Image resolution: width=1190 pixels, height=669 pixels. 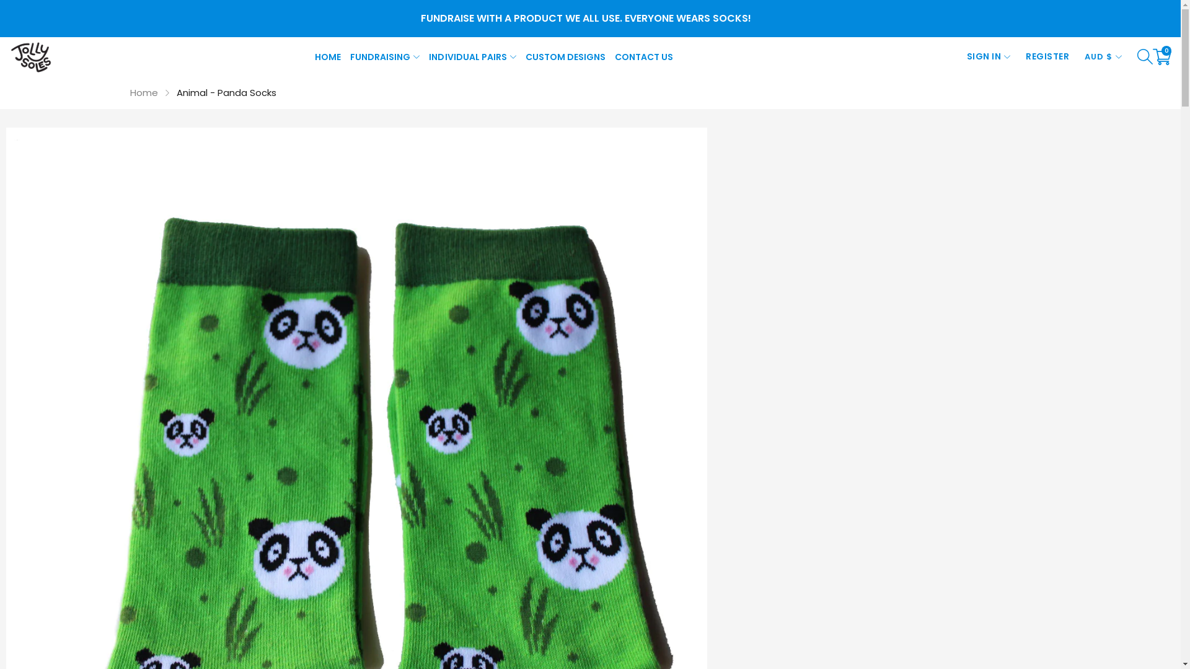 I want to click on HOME, so click(x=330, y=57).